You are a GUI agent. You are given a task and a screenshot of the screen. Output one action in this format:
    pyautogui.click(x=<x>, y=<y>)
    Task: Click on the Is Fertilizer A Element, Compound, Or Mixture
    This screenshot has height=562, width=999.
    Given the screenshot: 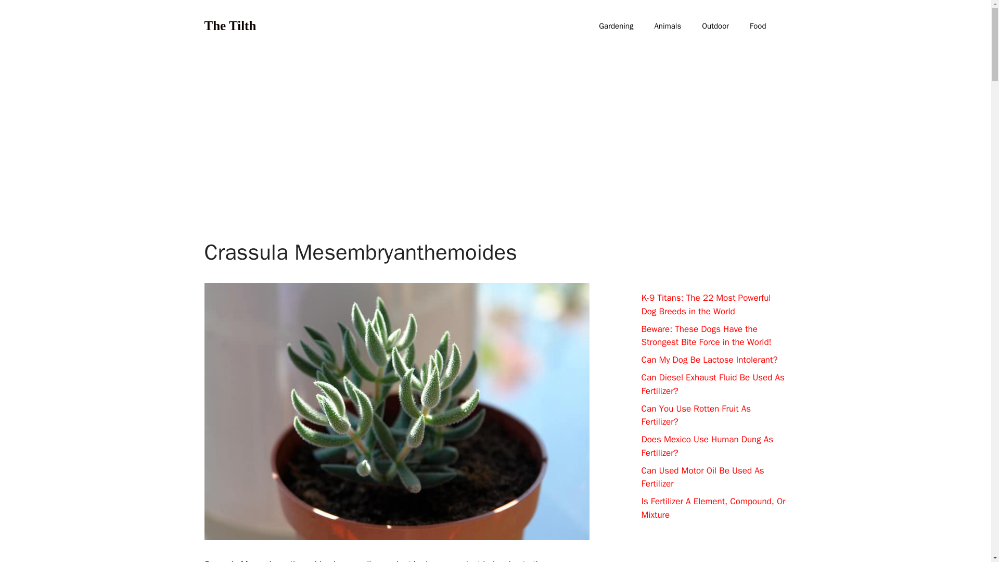 What is the action you would take?
    pyautogui.click(x=713, y=508)
    